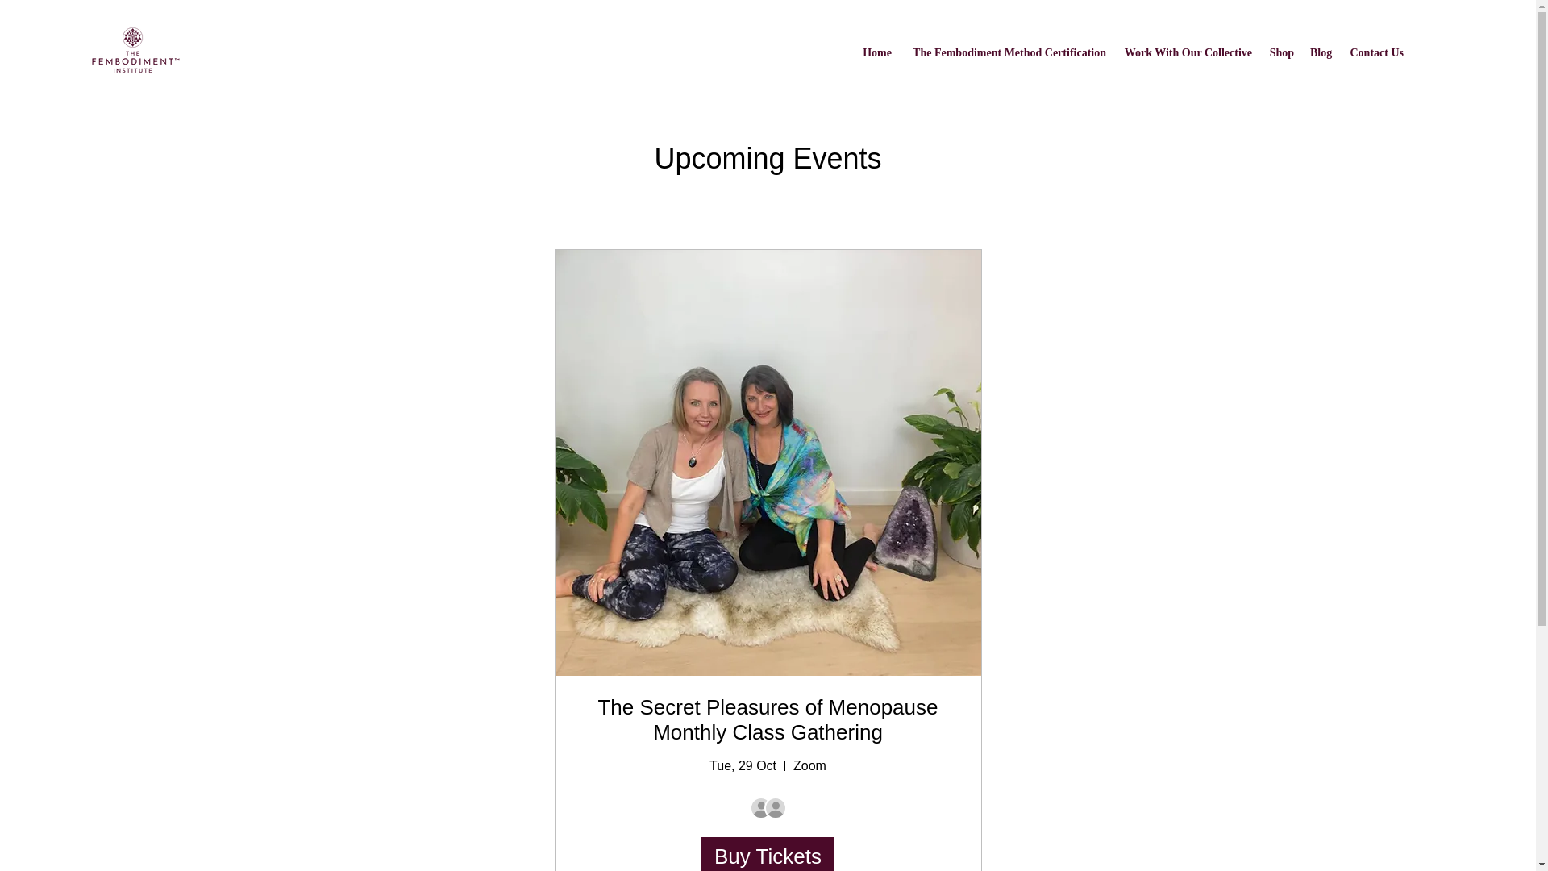  What do you see at coordinates (876, 53) in the screenshot?
I see `Home` at bounding box center [876, 53].